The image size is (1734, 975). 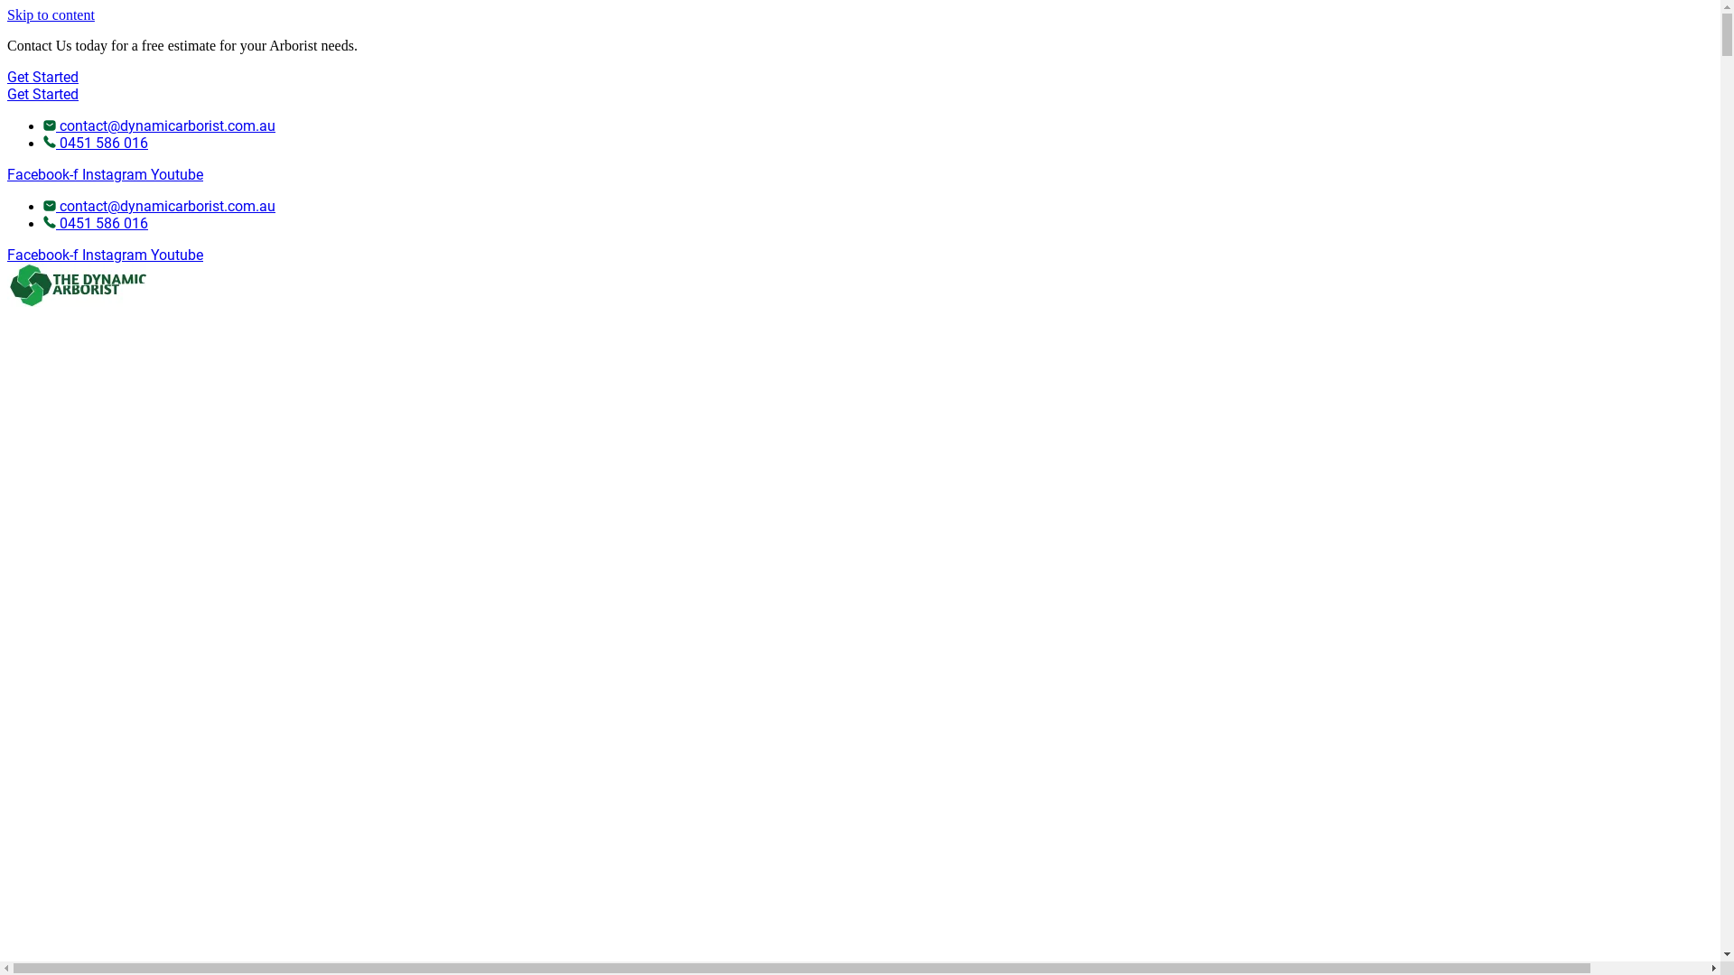 What do you see at coordinates (45, 175) in the screenshot?
I see `Facebook-f` at bounding box center [45, 175].